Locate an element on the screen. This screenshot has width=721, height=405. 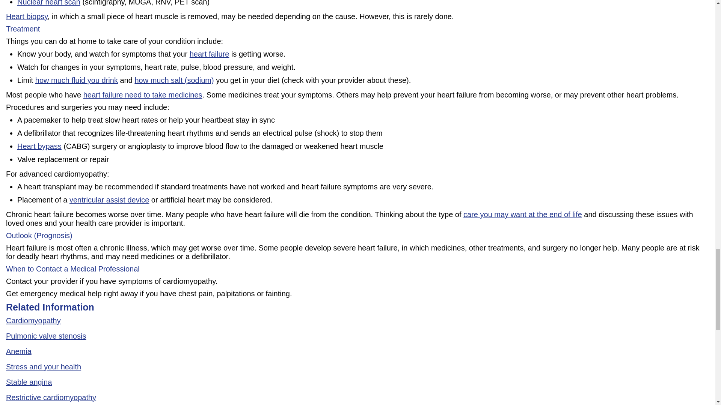
Cardiomyopathy is located at coordinates (33, 321).